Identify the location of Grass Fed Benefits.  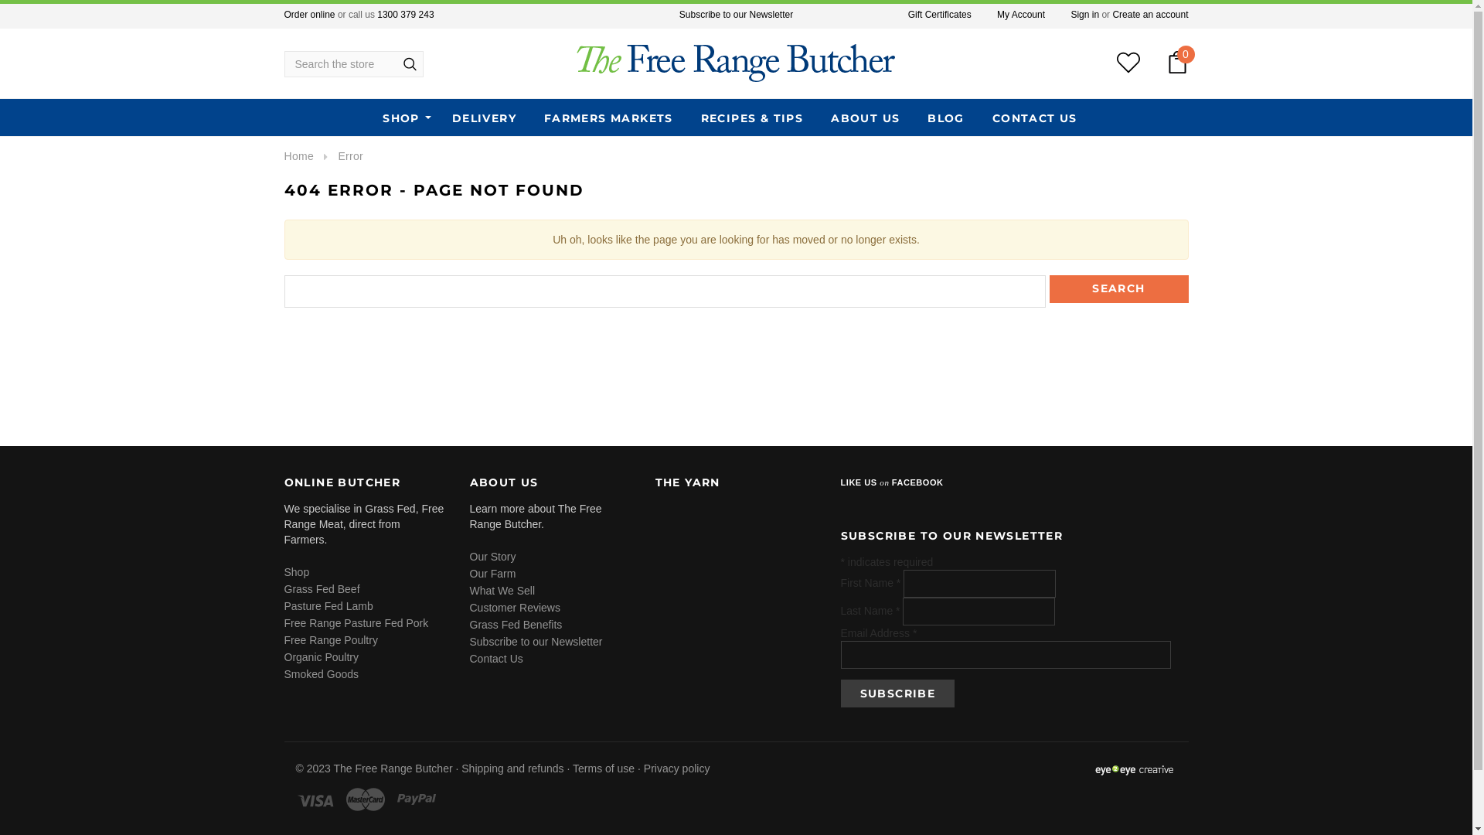
(516, 625).